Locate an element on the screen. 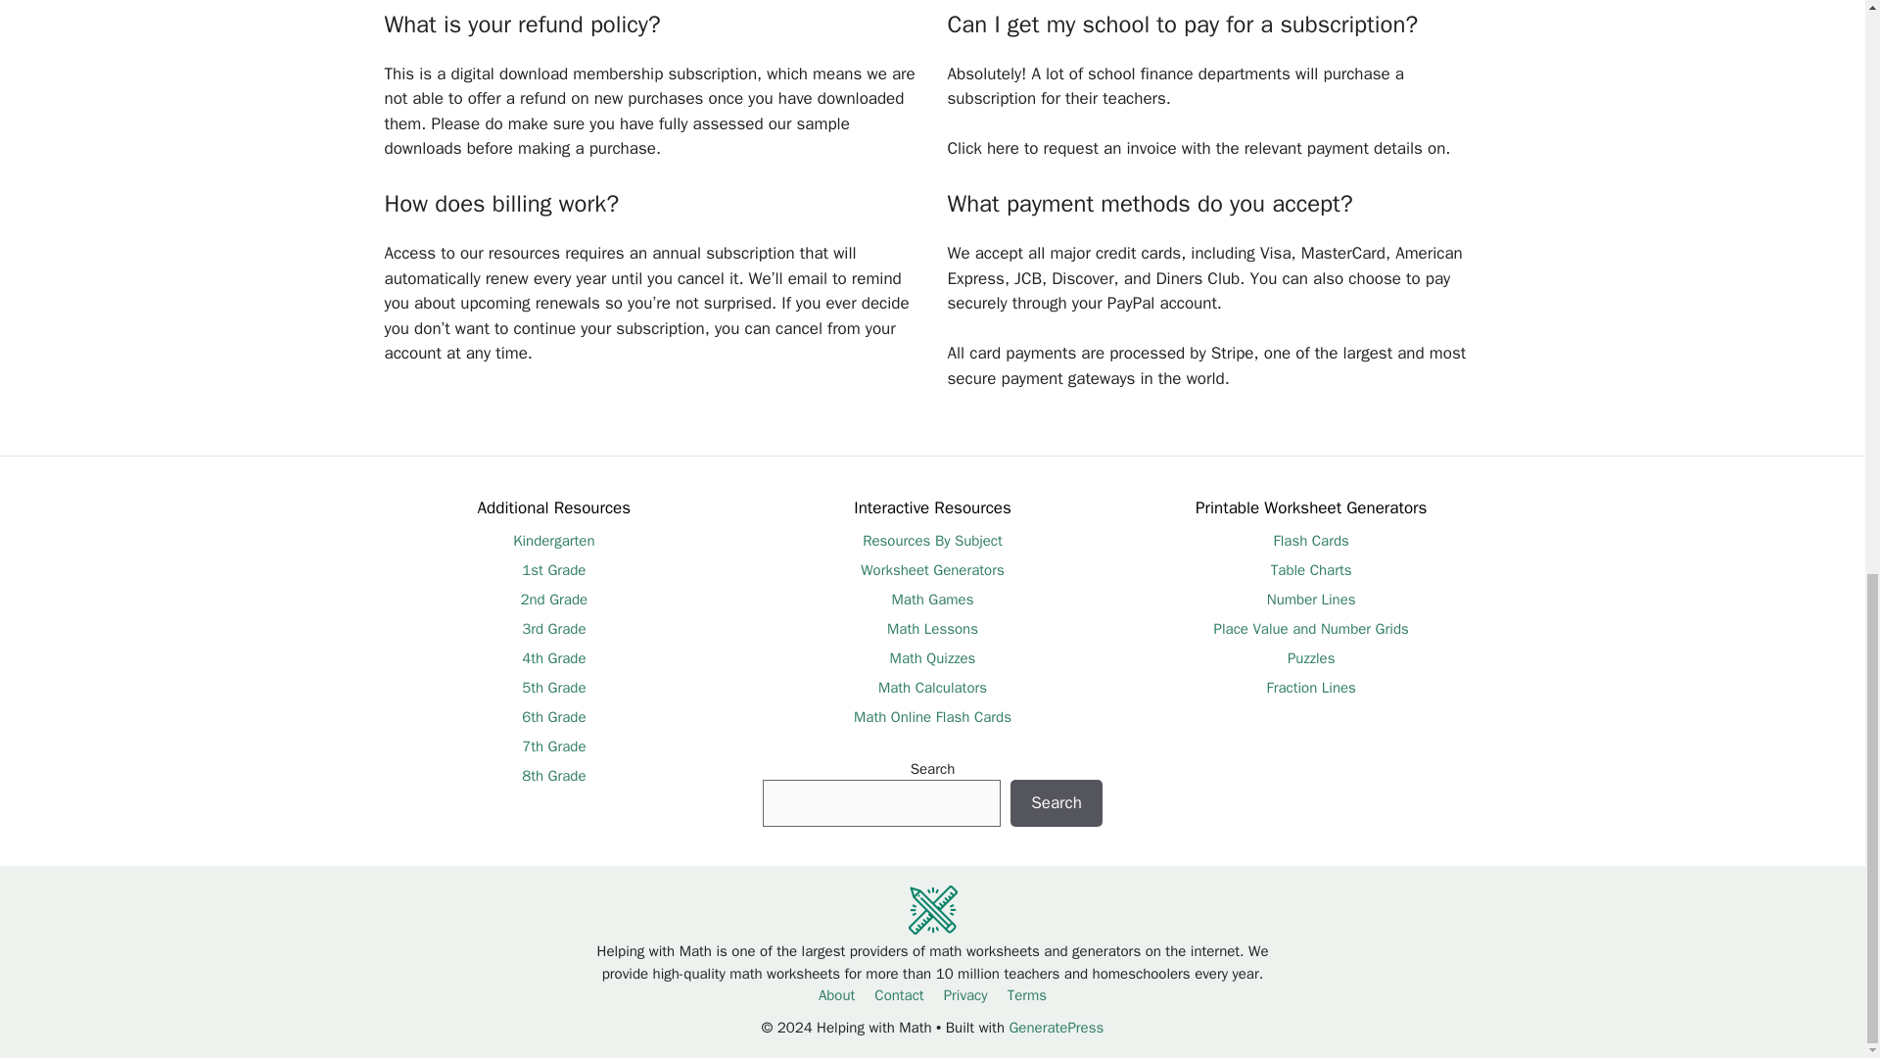 The height and width of the screenshot is (1058, 1880). 5th Grade is located at coordinates (553, 688).